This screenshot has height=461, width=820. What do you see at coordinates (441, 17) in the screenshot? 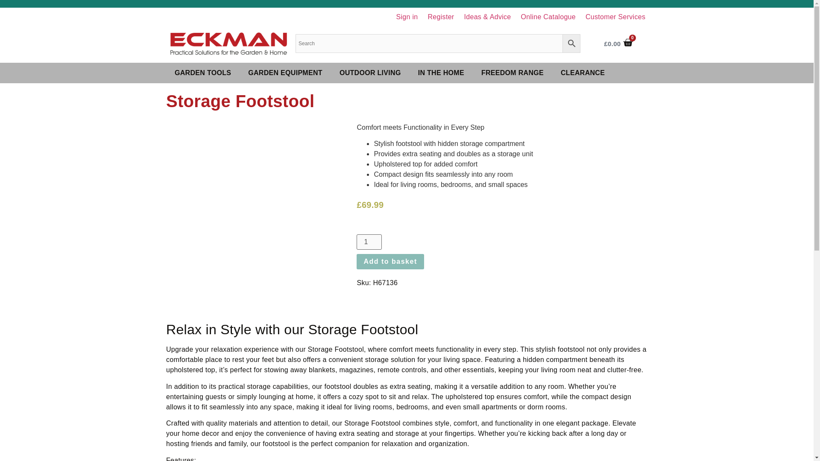
I see `Register` at bounding box center [441, 17].